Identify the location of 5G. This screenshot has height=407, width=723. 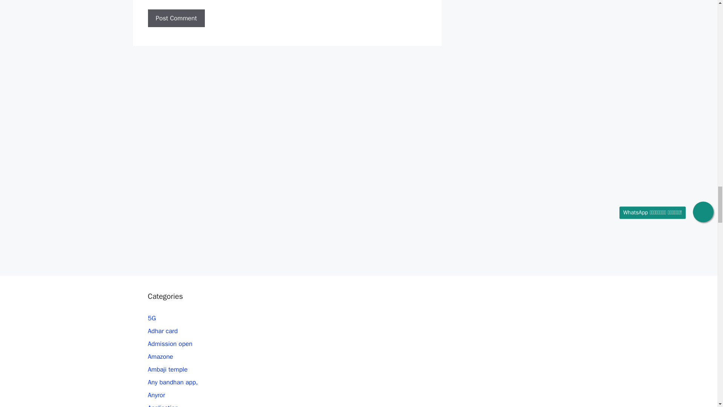
(151, 318).